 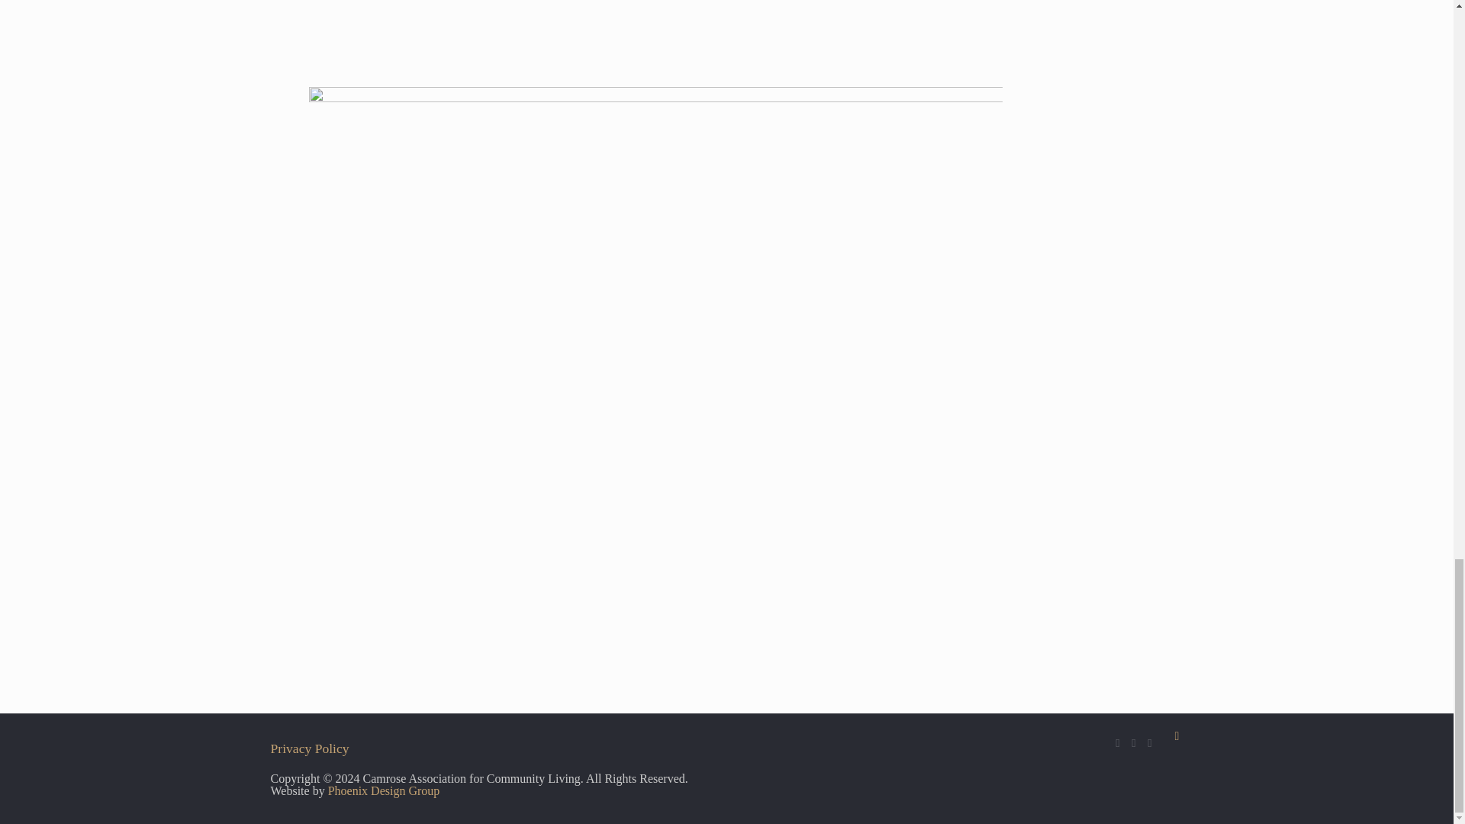 I want to click on Privacy Policy, so click(x=308, y=748).